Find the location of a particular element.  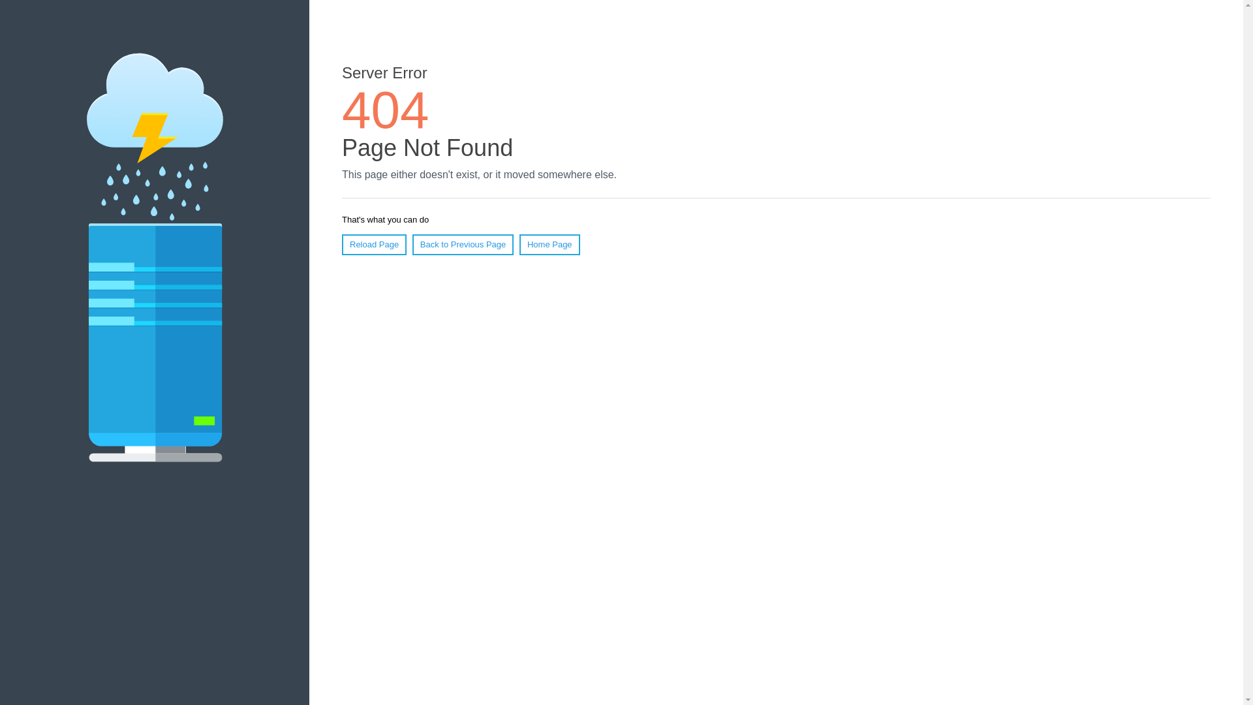

Back to Previous Page is located at coordinates (463, 245).